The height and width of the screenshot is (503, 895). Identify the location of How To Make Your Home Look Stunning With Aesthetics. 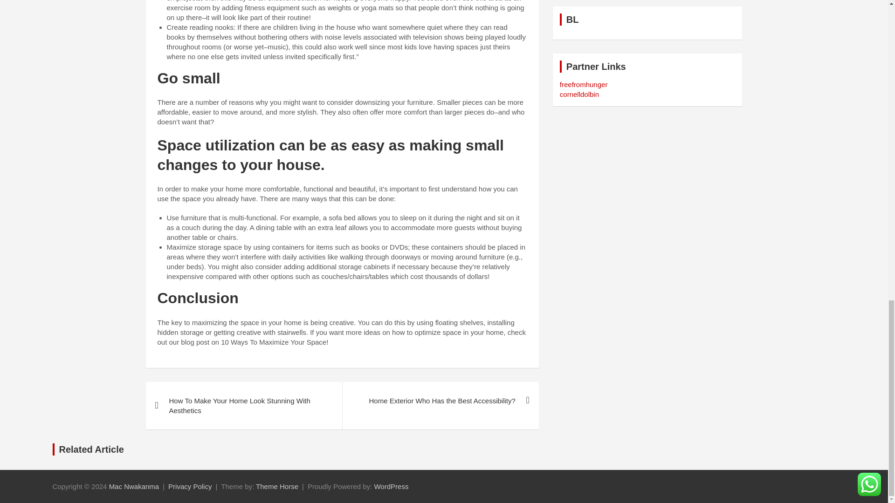
(243, 405).